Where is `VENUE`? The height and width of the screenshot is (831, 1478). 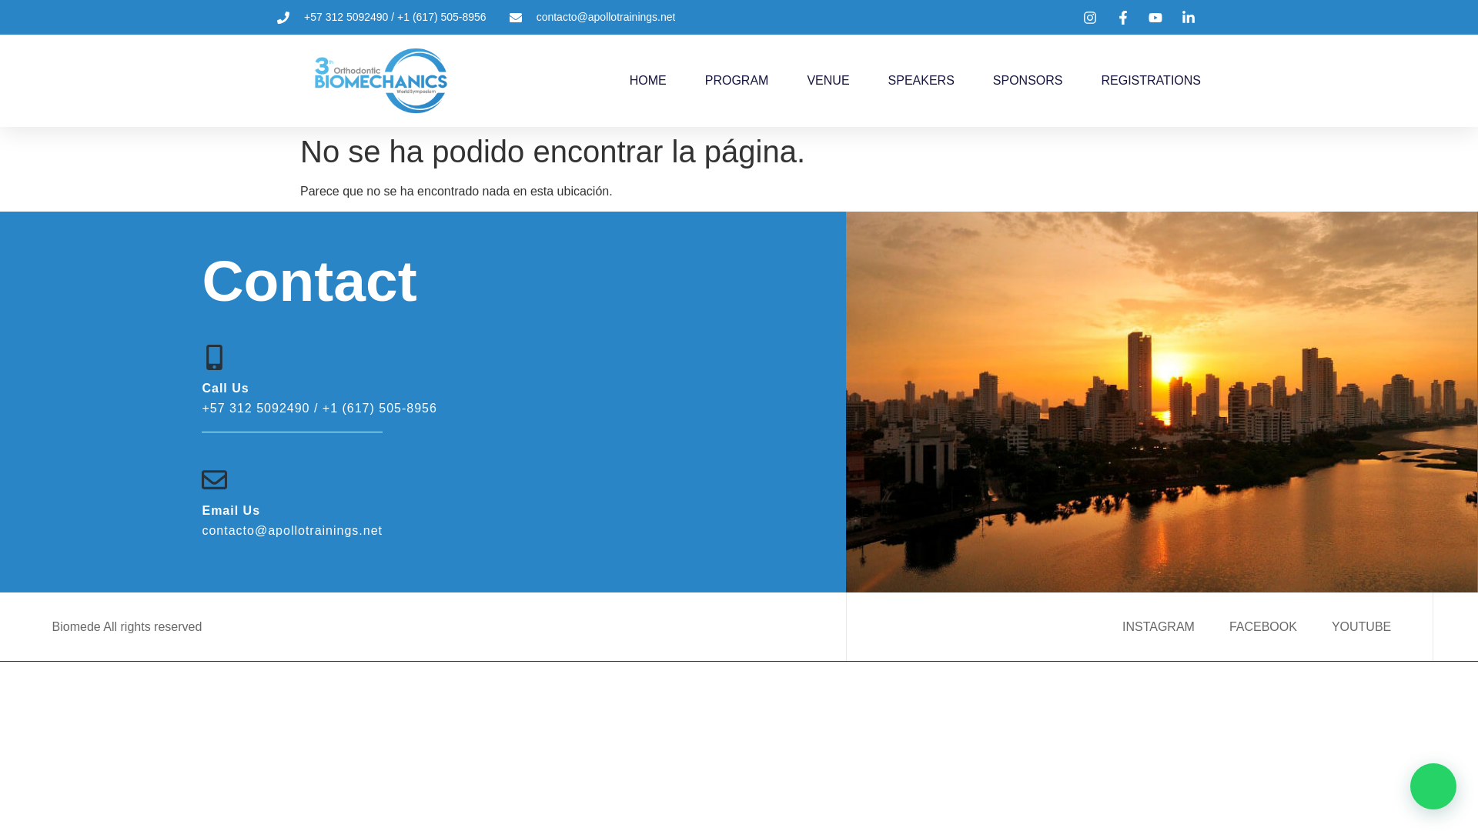
VENUE is located at coordinates (828, 81).